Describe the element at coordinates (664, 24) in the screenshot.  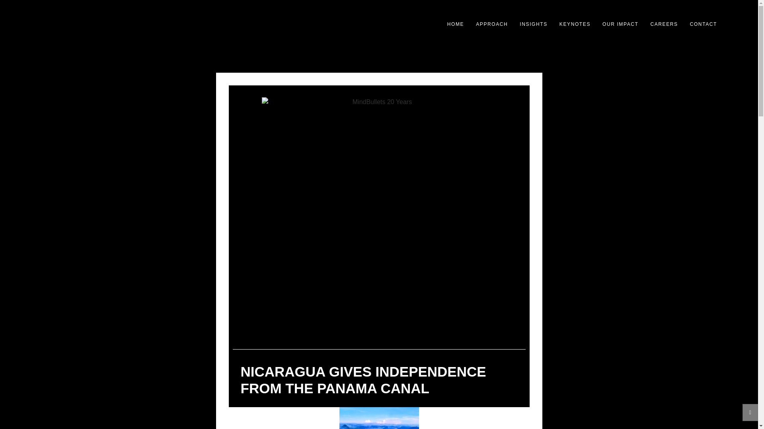
I see `CAREERS` at that location.